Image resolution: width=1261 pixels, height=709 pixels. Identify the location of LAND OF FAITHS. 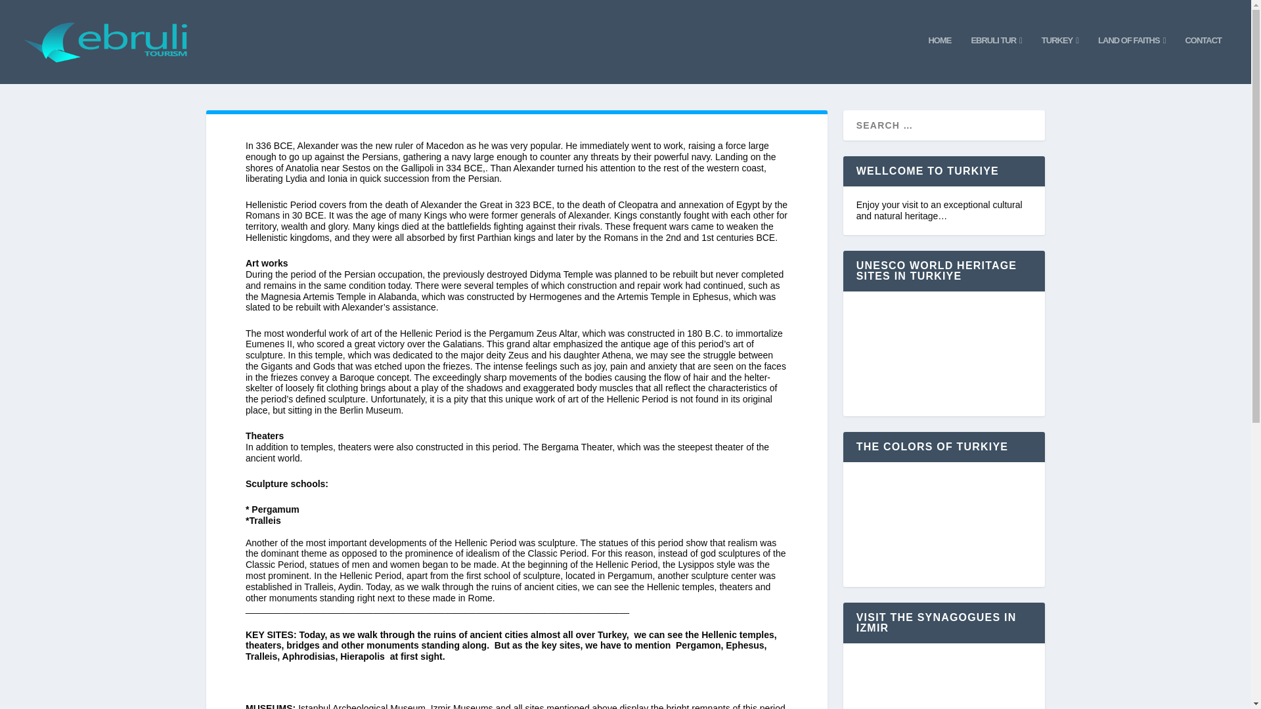
(1132, 60).